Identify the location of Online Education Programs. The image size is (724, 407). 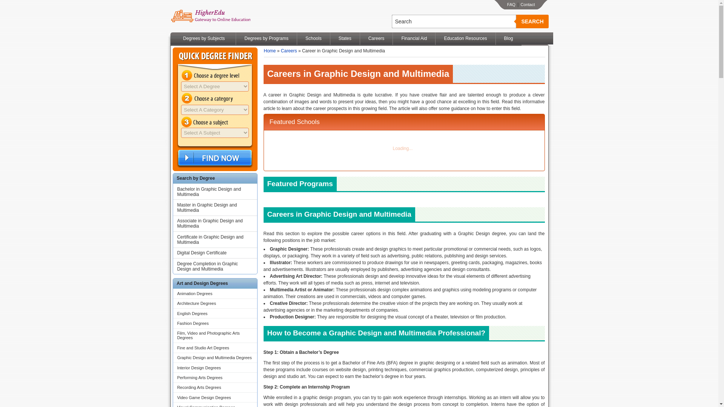
(210, 16).